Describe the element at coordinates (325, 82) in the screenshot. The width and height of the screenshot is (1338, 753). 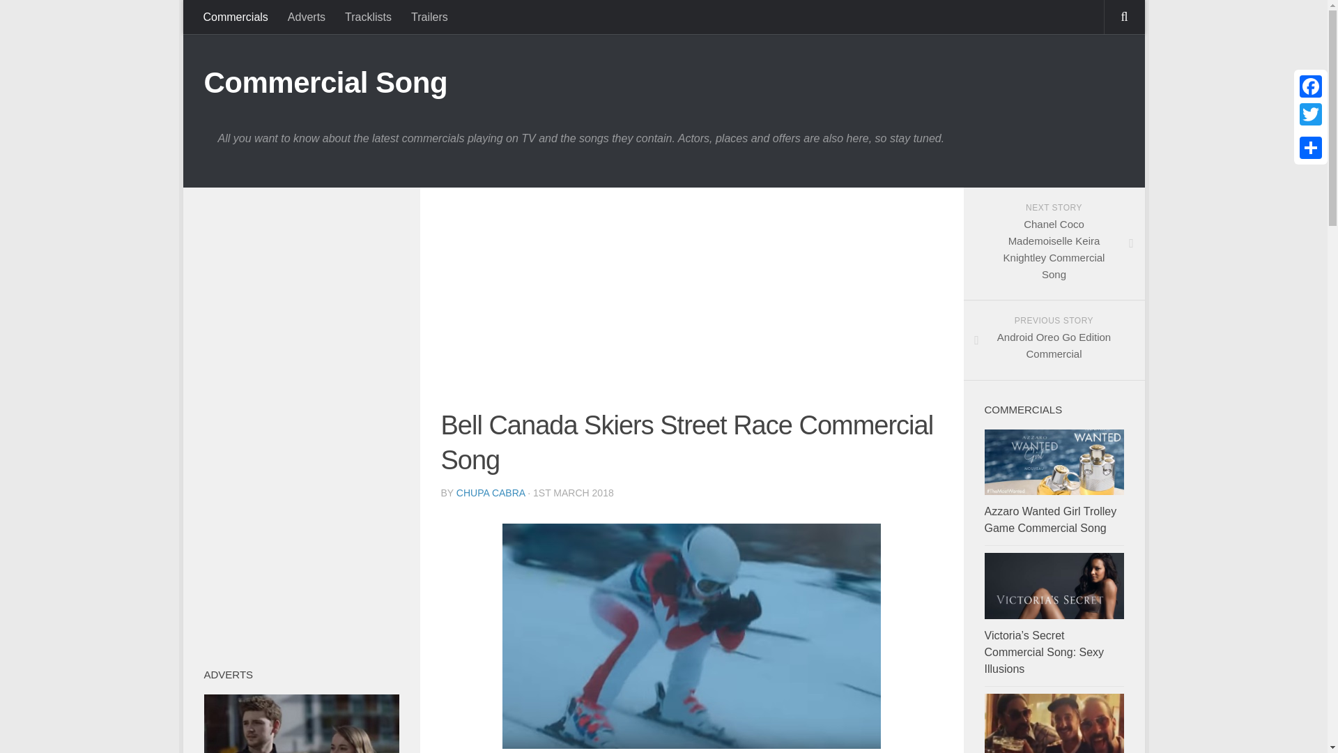
I see `Commercial Song` at that location.